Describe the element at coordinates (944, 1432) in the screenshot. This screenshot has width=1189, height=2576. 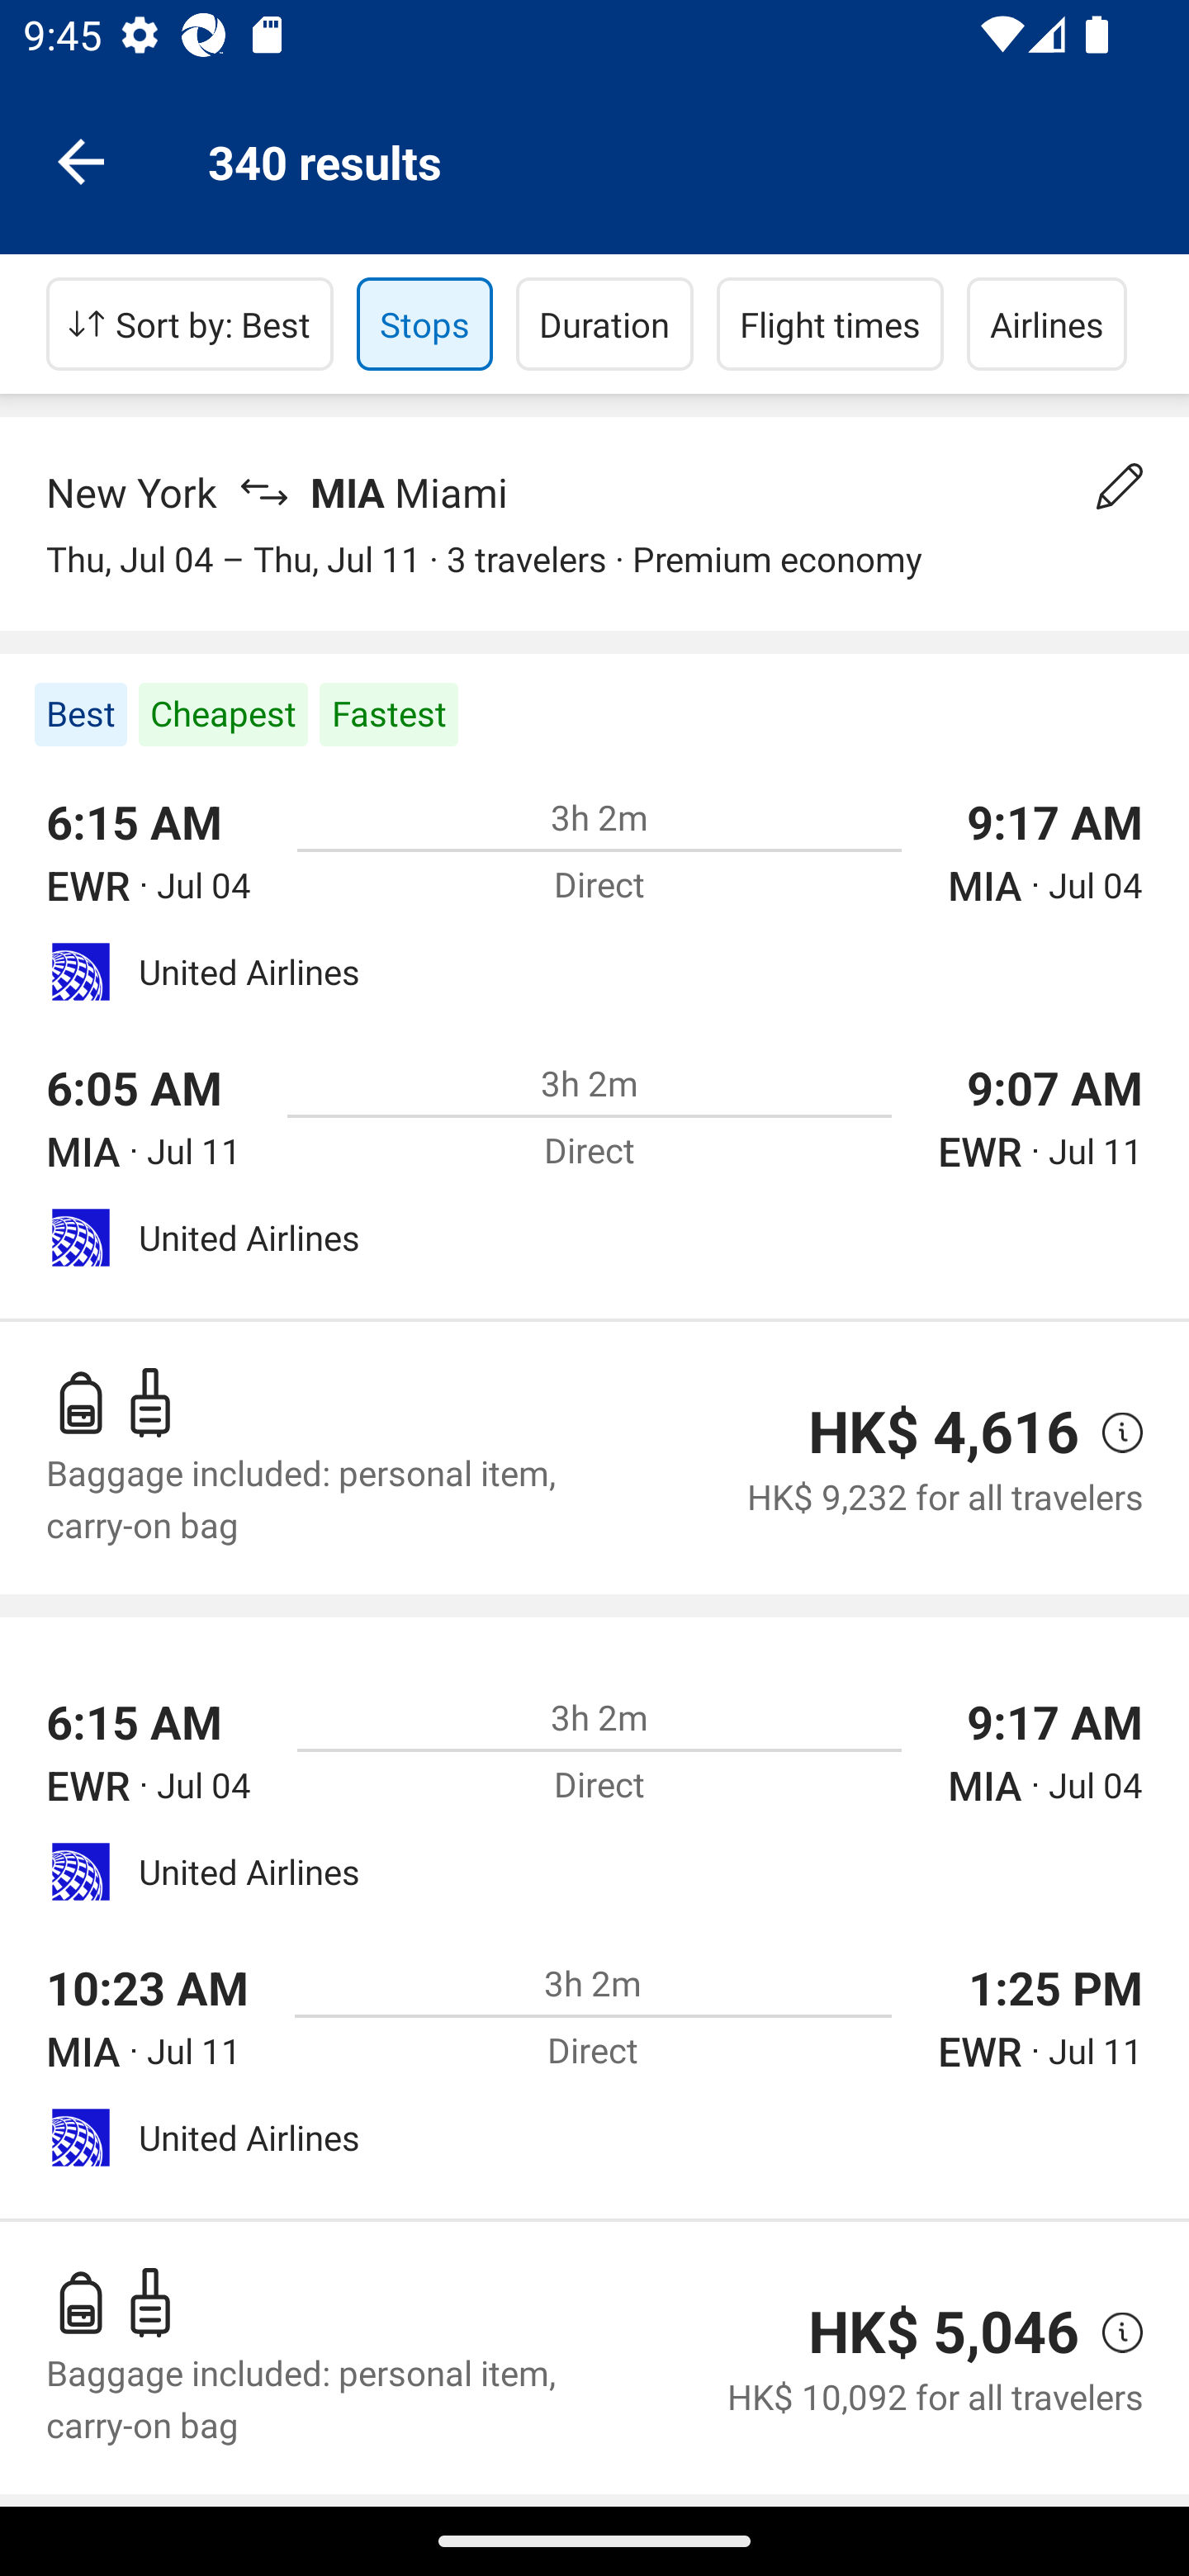
I see `HK$ 4,616` at that location.